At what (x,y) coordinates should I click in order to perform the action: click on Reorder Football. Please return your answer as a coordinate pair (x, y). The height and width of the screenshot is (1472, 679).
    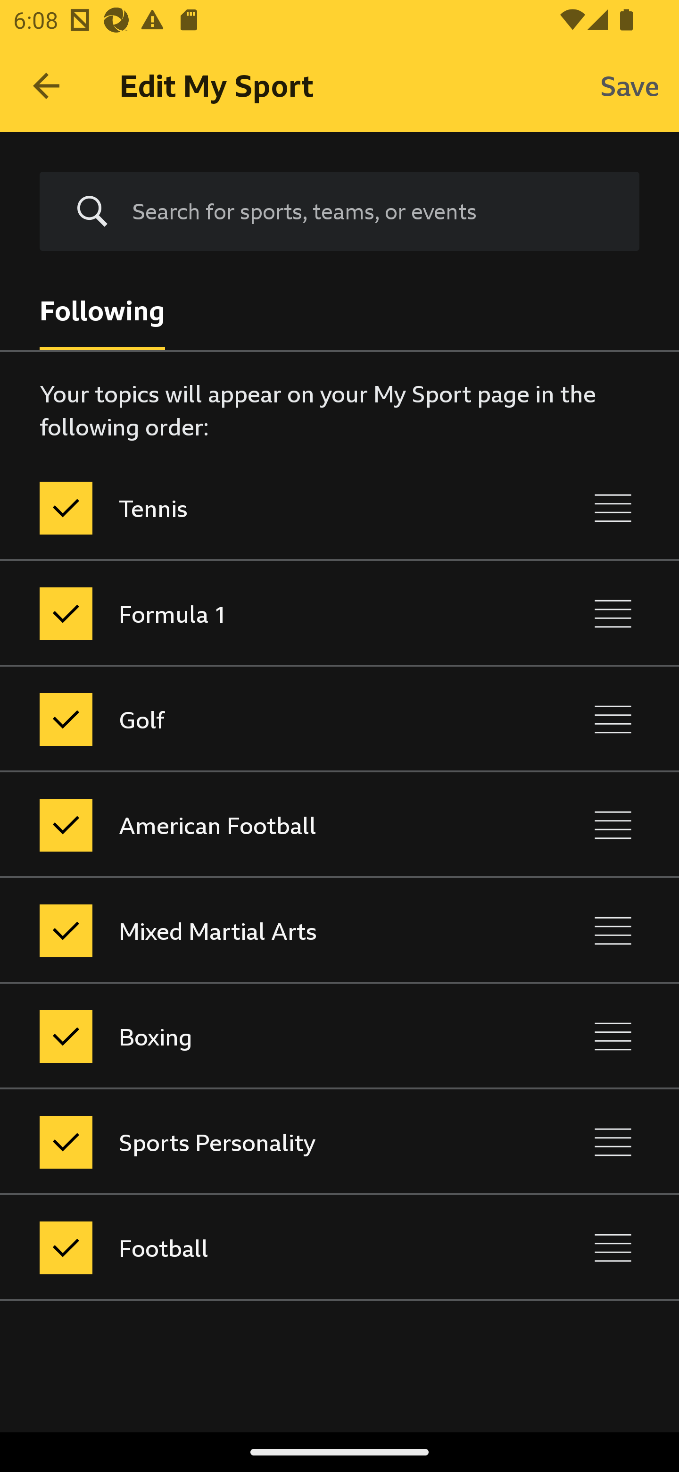
    Looking at the image, I should click on (613, 1248).